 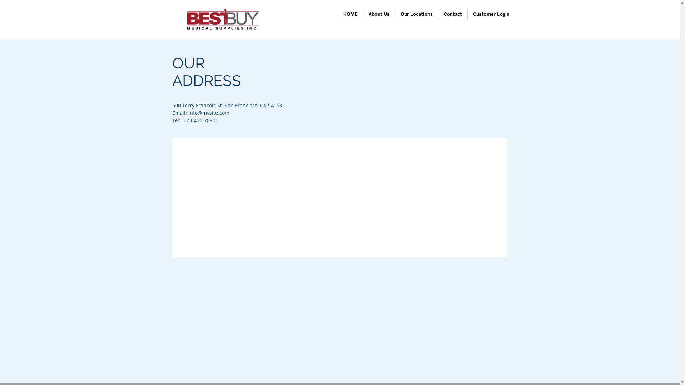 What do you see at coordinates (209, 113) in the screenshot?
I see `info@mysite.com` at bounding box center [209, 113].